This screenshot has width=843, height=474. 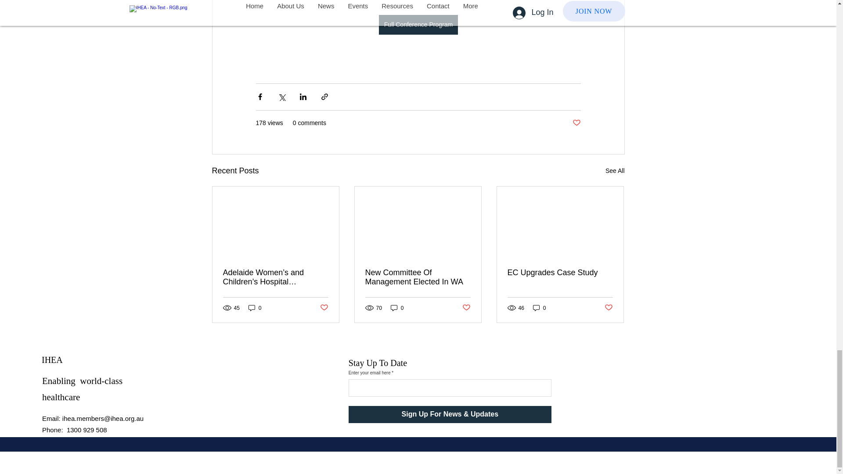 I want to click on Full Conference Program, so click(x=418, y=25).